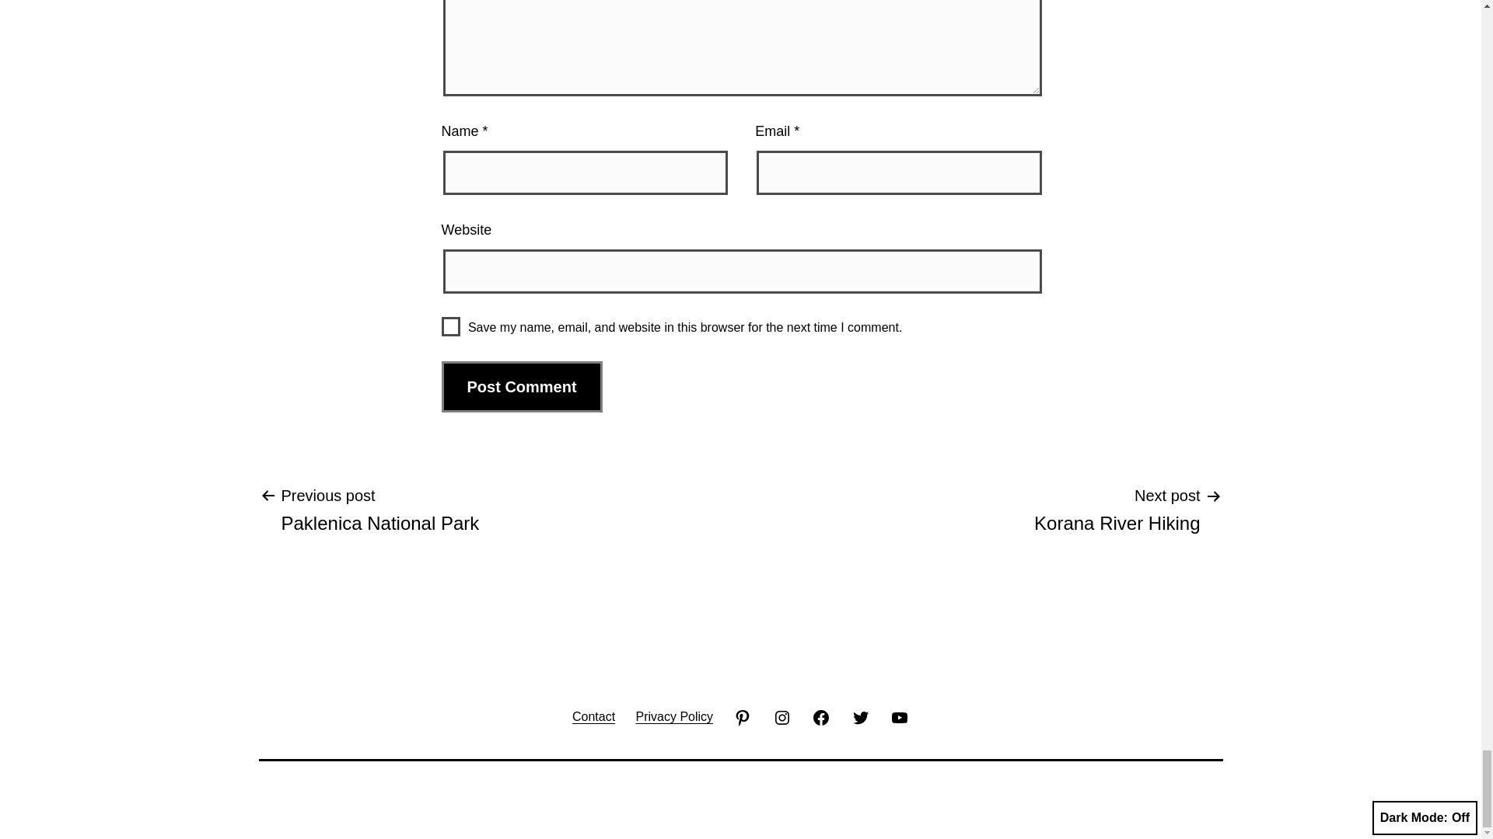  What do you see at coordinates (594, 716) in the screenshot?
I see `Contact` at bounding box center [594, 716].